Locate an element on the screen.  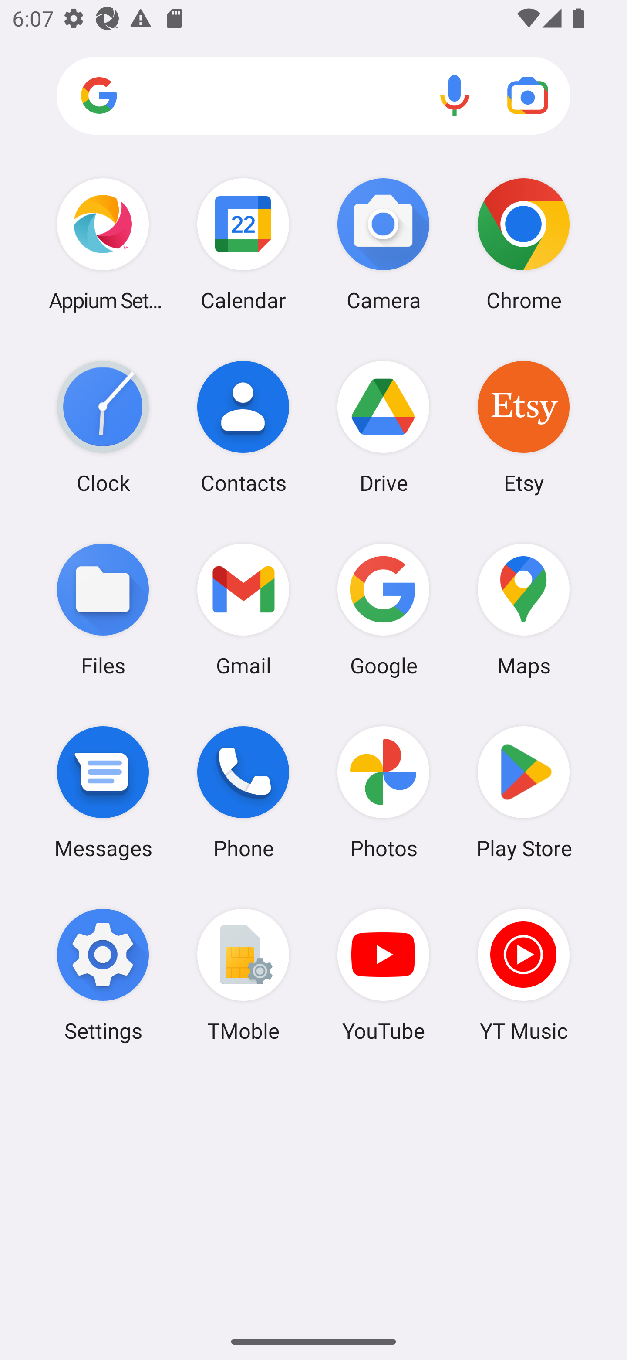
Photos is located at coordinates (384, 792).